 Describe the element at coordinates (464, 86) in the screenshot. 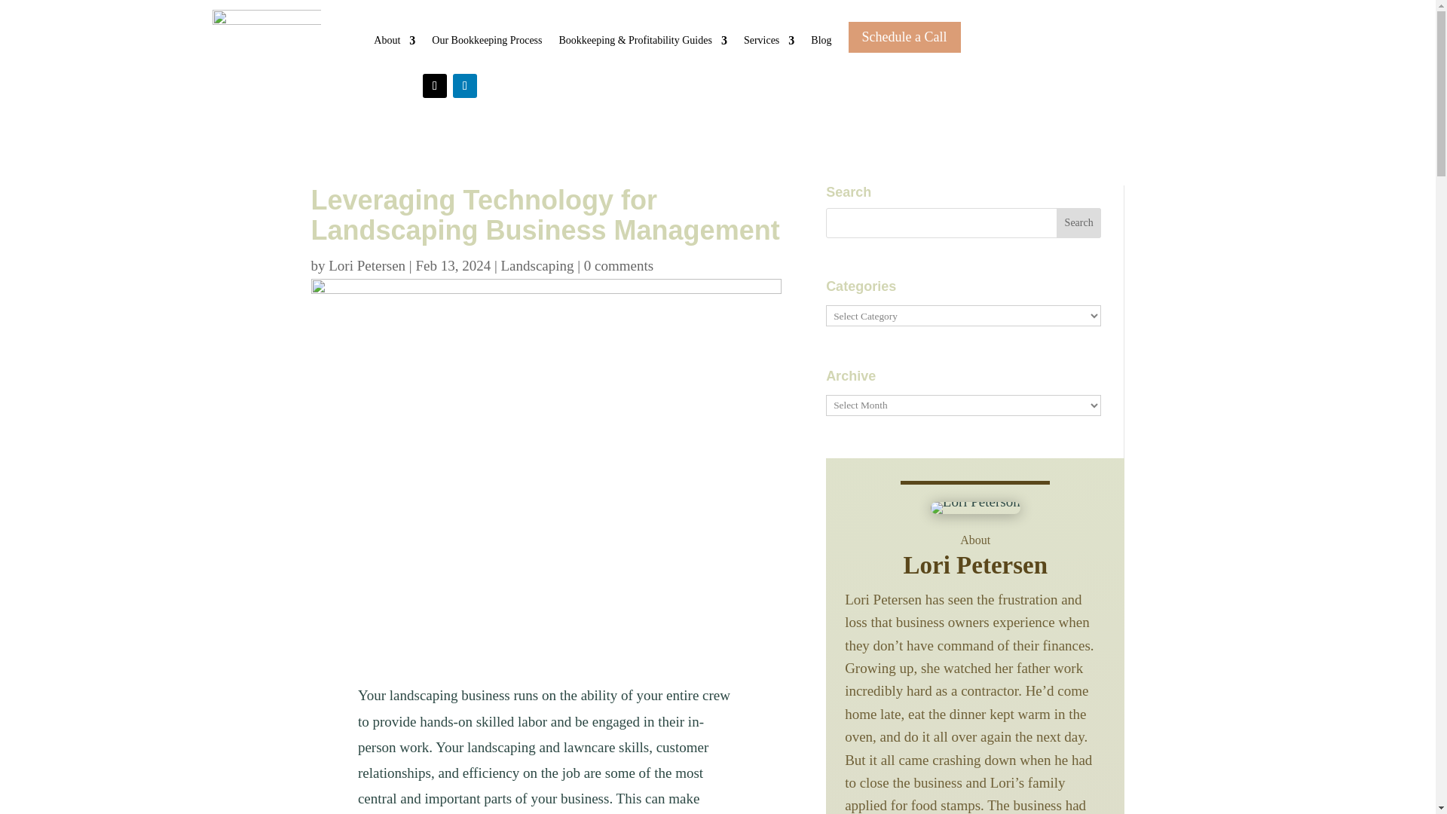

I see `Follow on LinkedIn` at that location.